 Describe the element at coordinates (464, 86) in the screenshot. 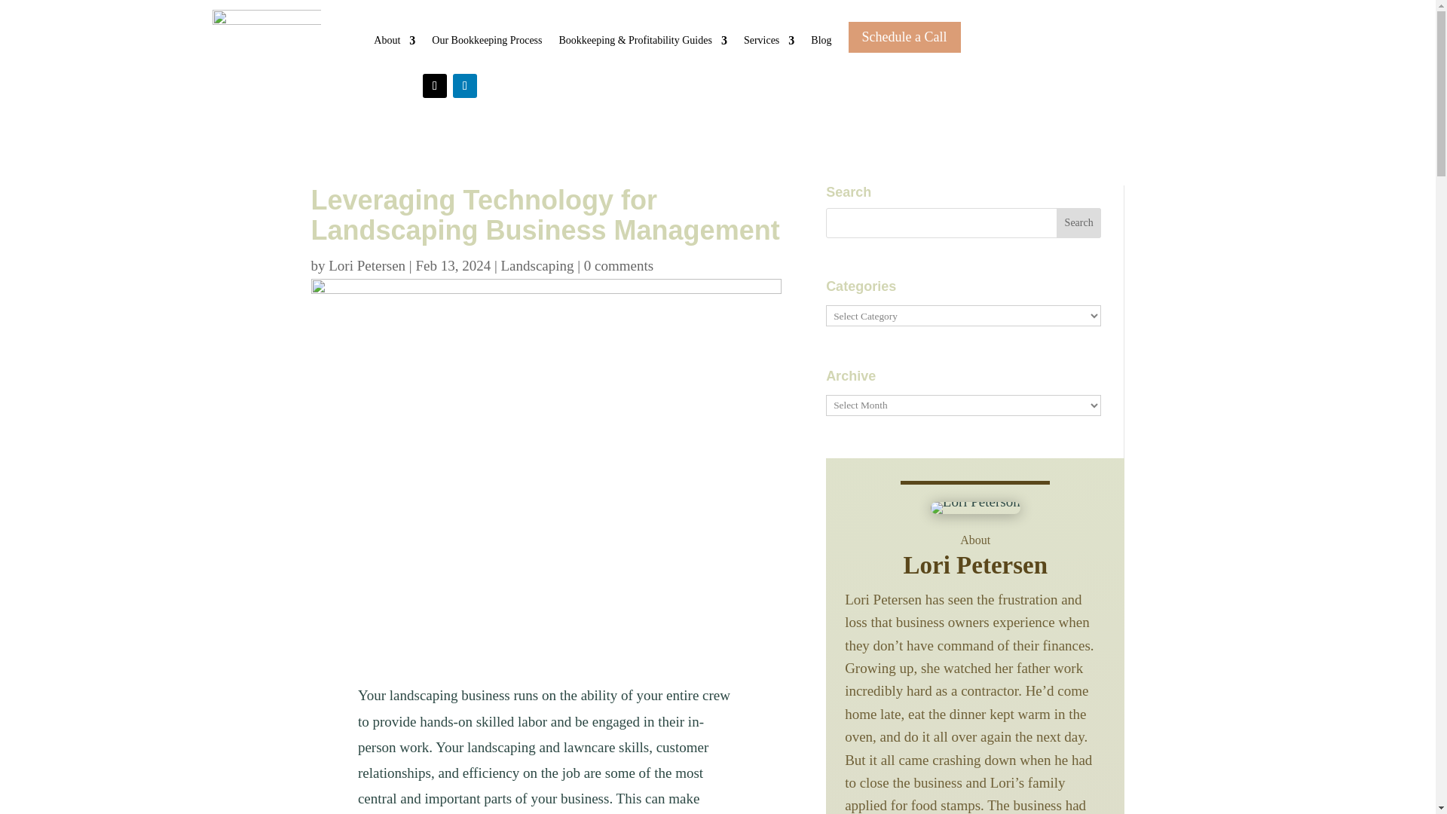

I see `Follow on LinkedIn` at that location.